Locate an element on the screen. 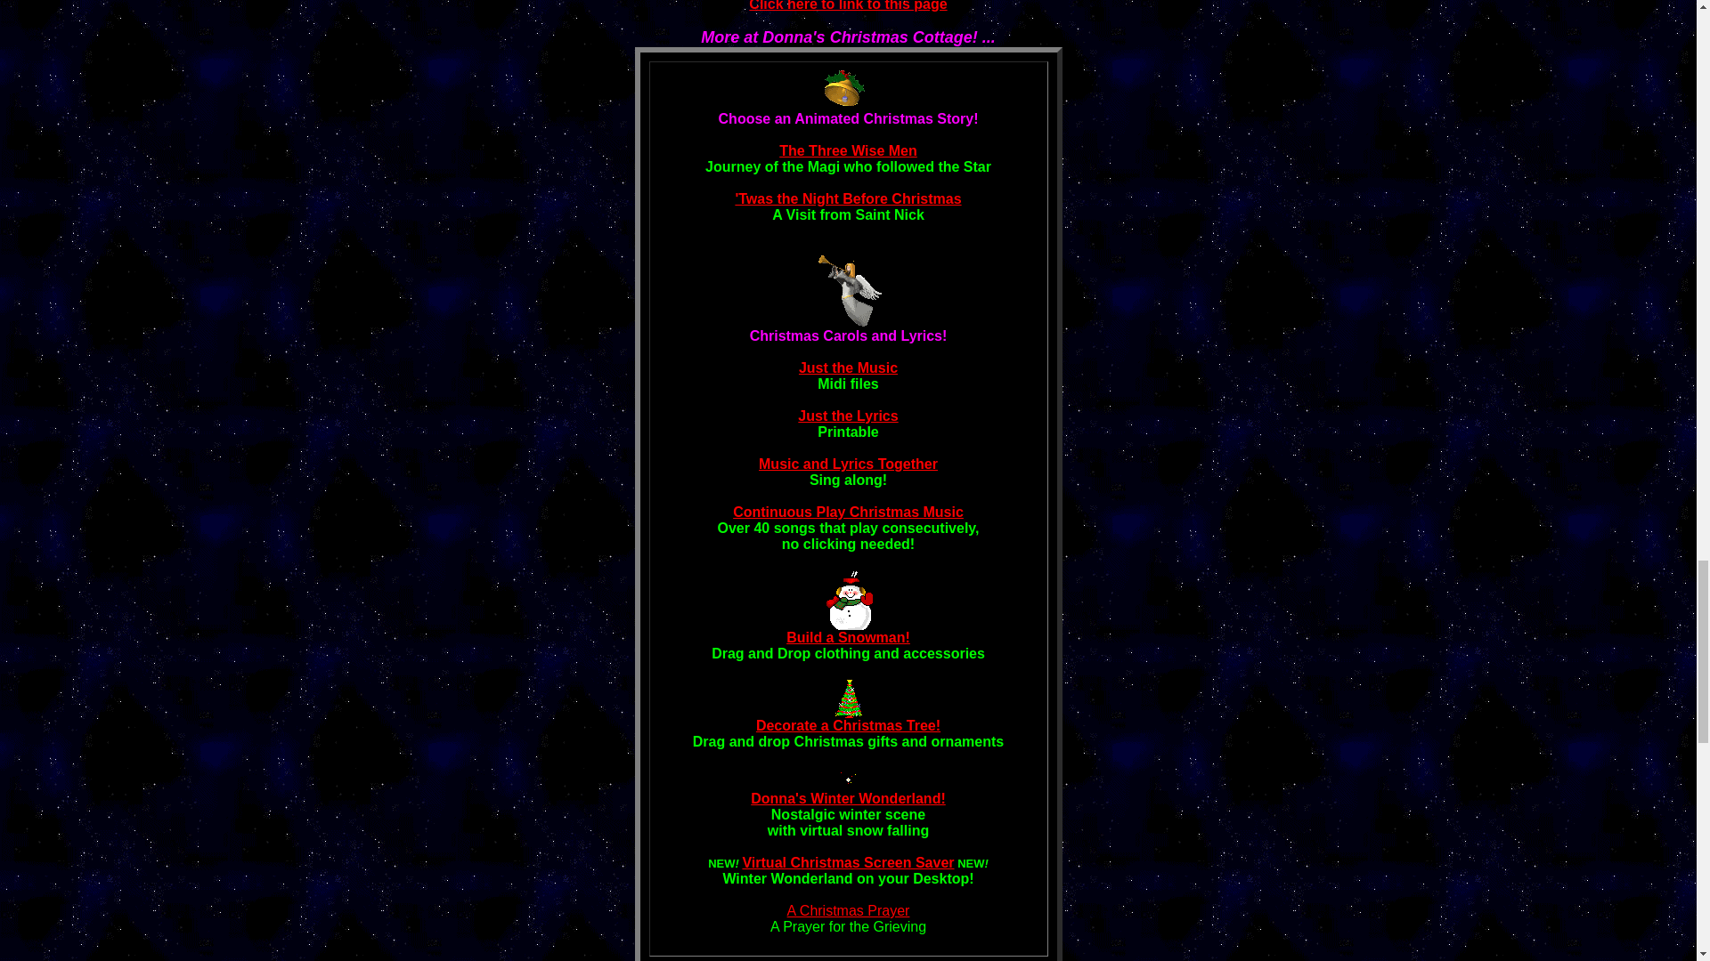 The image size is (1710, 961). A Christmas Prayer is located at coordinates (848, 911).